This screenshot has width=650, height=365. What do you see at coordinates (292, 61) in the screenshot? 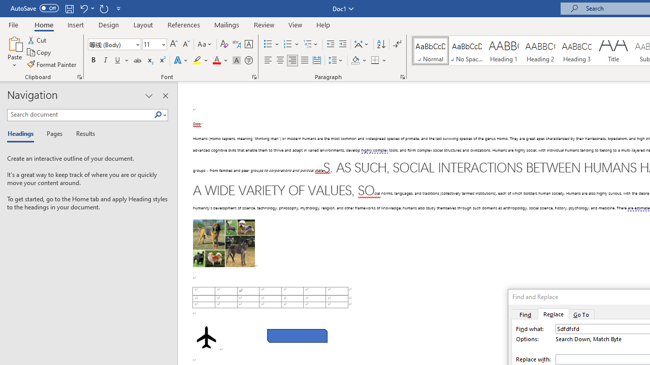
I see `Align Right` at bounding box center [292, 61].